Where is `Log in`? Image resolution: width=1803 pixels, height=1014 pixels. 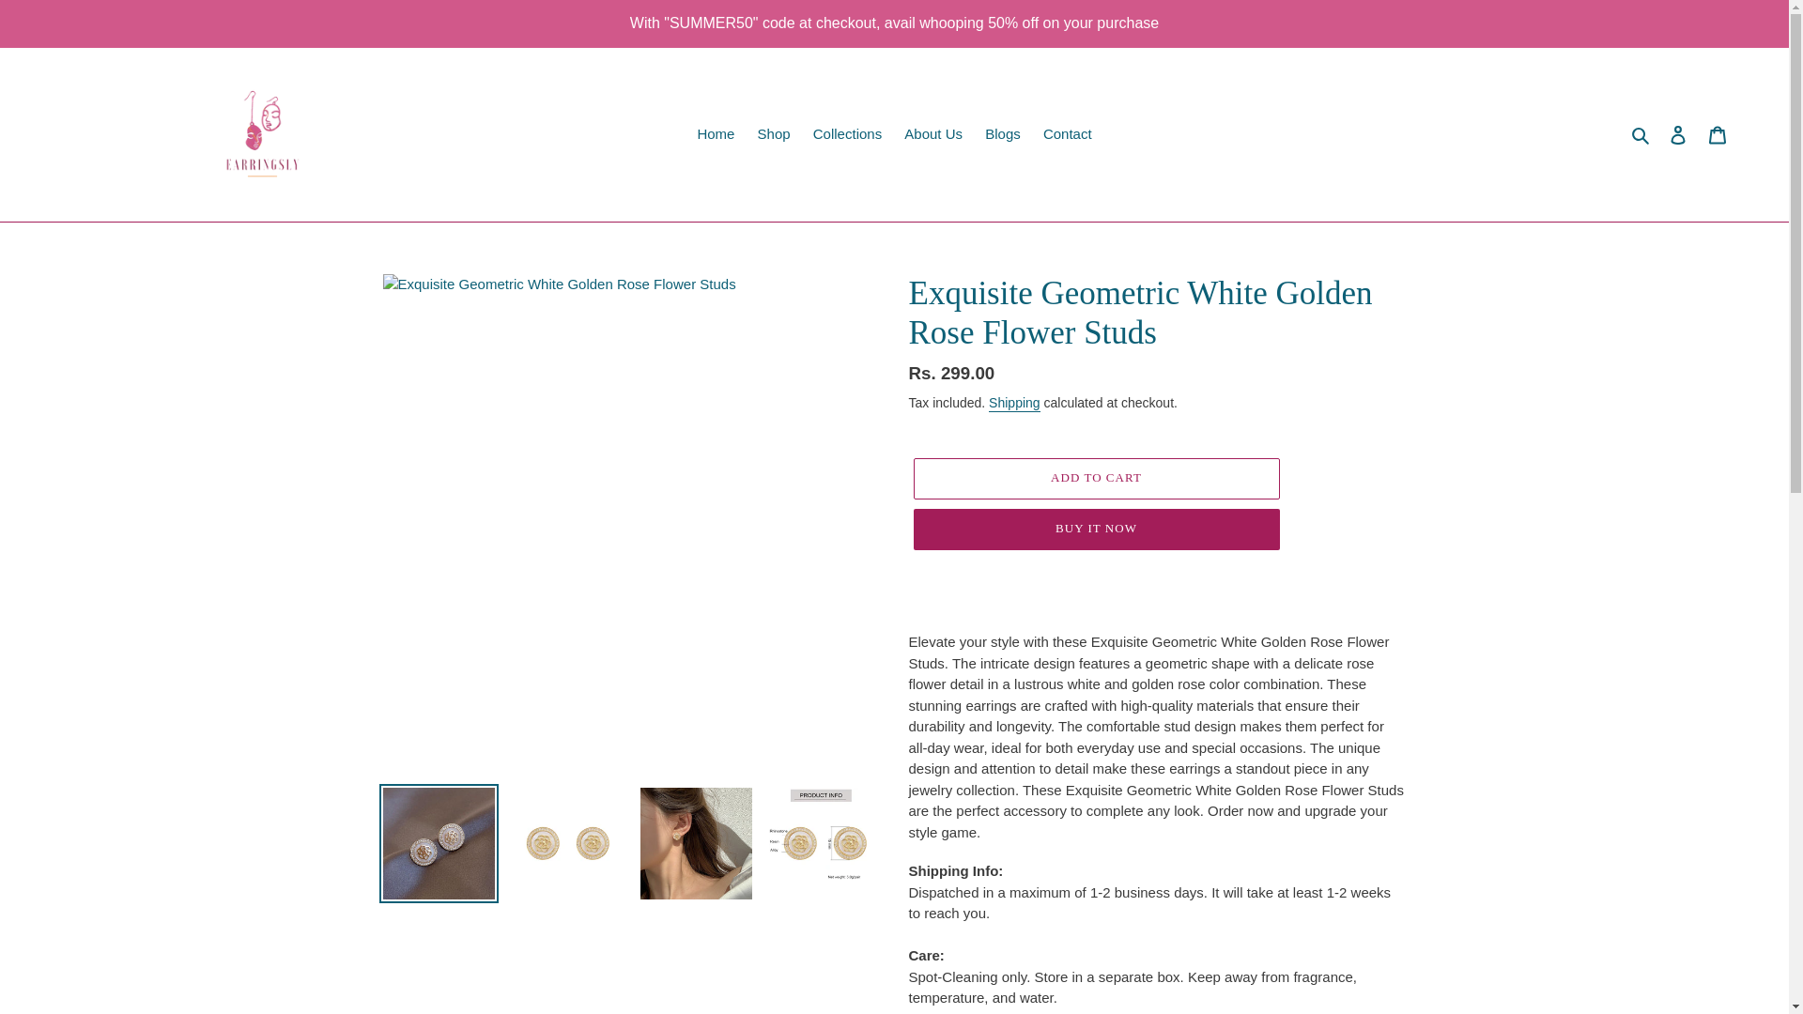 Log in is located at coordinates (1678, 135).